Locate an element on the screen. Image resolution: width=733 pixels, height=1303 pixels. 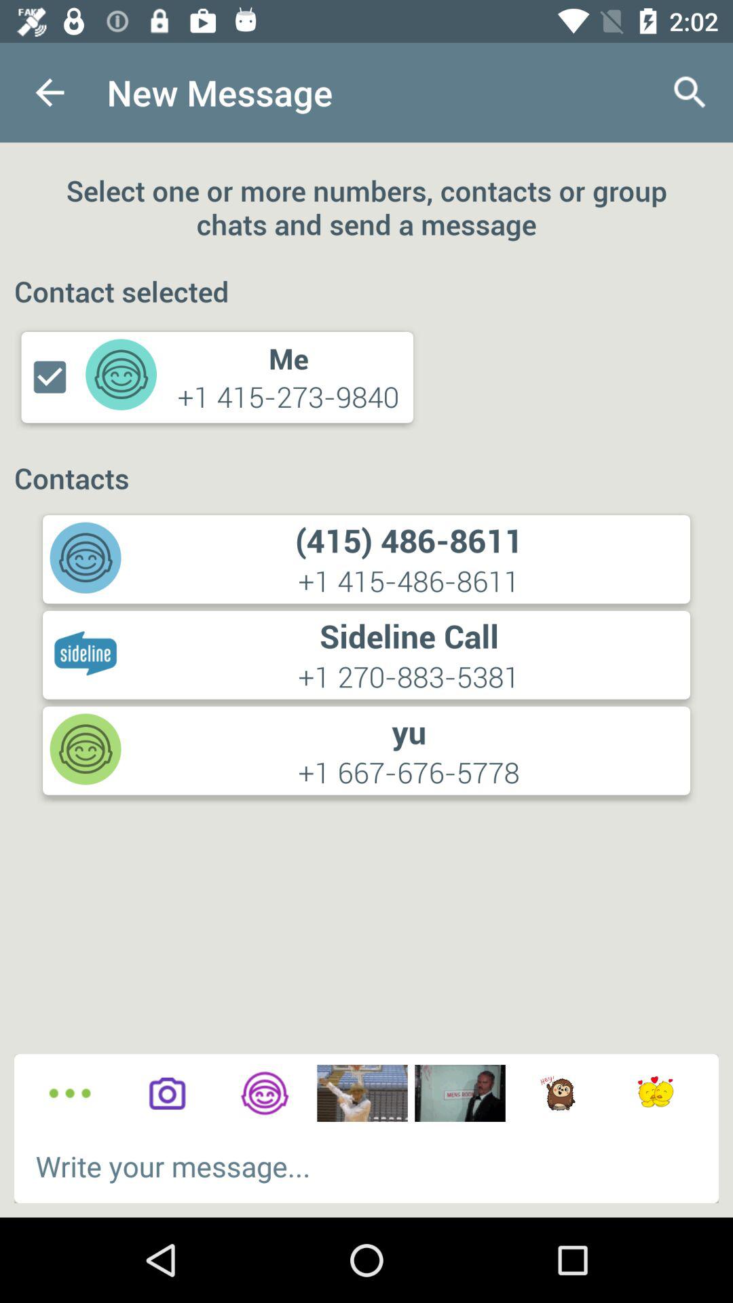
click on the first image from the bottom is located at coordinates (362, 1093).